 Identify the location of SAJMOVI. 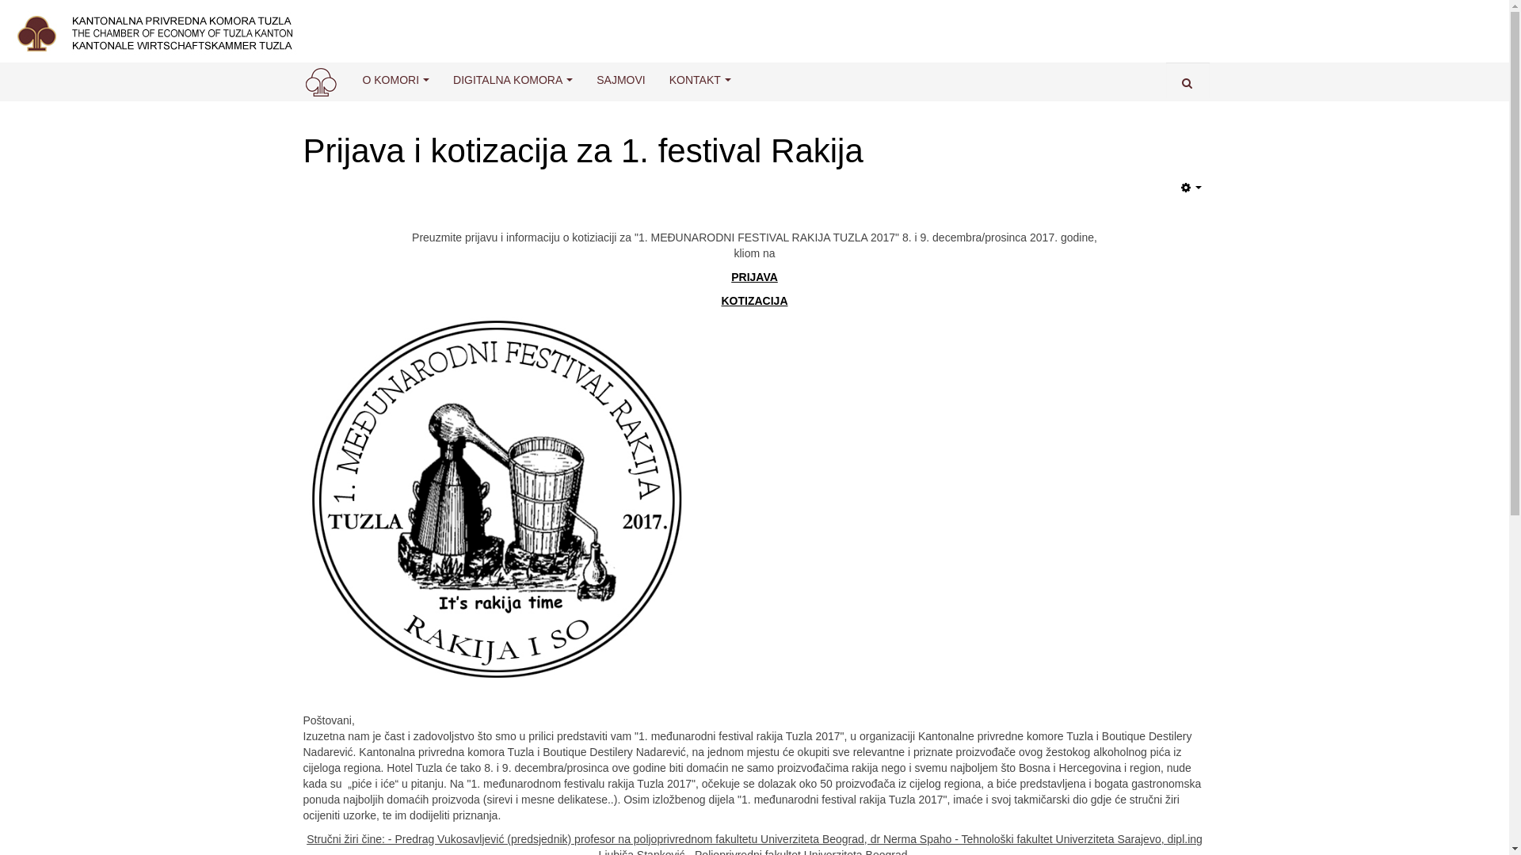
(621, 81).